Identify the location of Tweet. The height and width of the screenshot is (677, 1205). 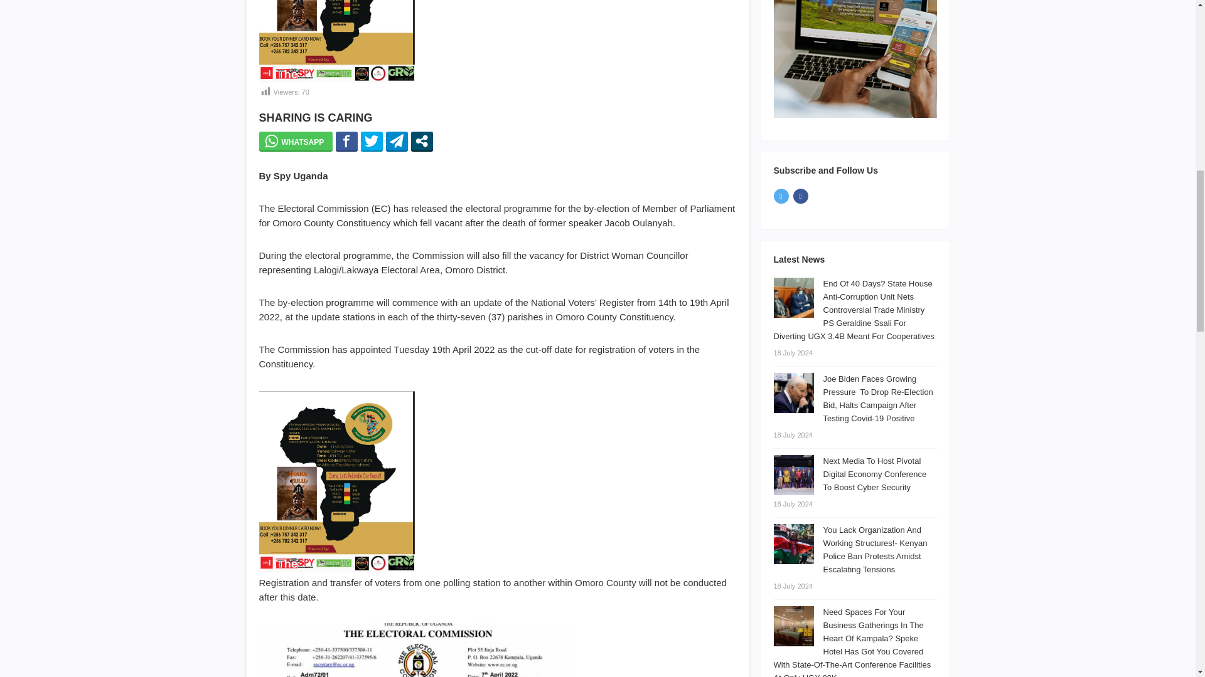
(372, 140).